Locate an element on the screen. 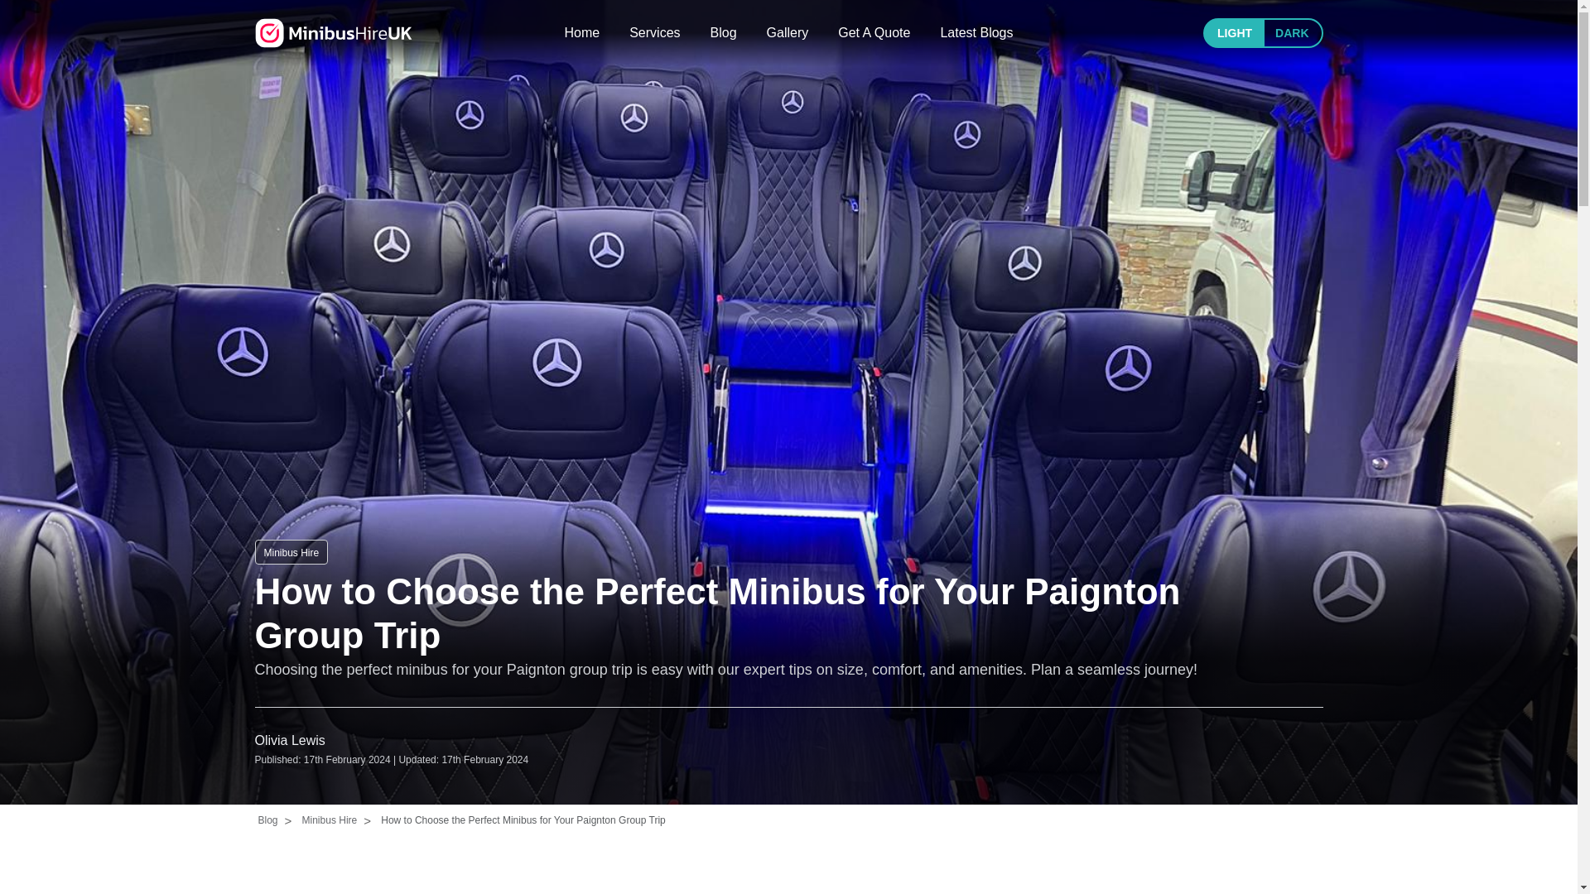 This screenshot has height=894, width=1590. Latest Blogs is located at coordinates (976, 33).